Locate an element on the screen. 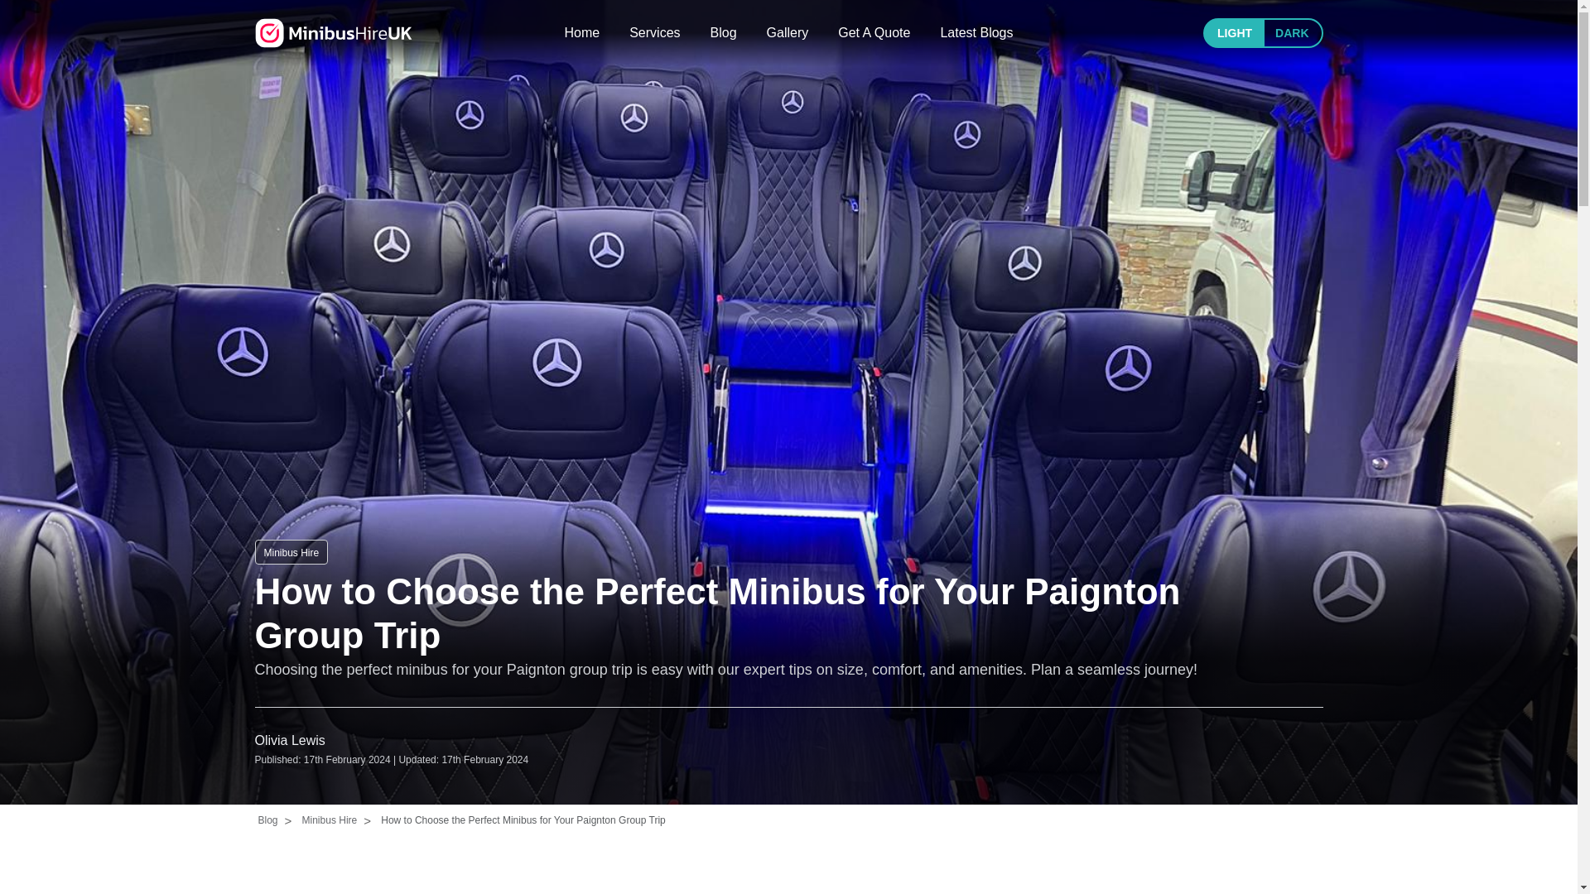 This screenshot has height=894, width=1590. Latest Blogs is located at coordinates (976, 33).